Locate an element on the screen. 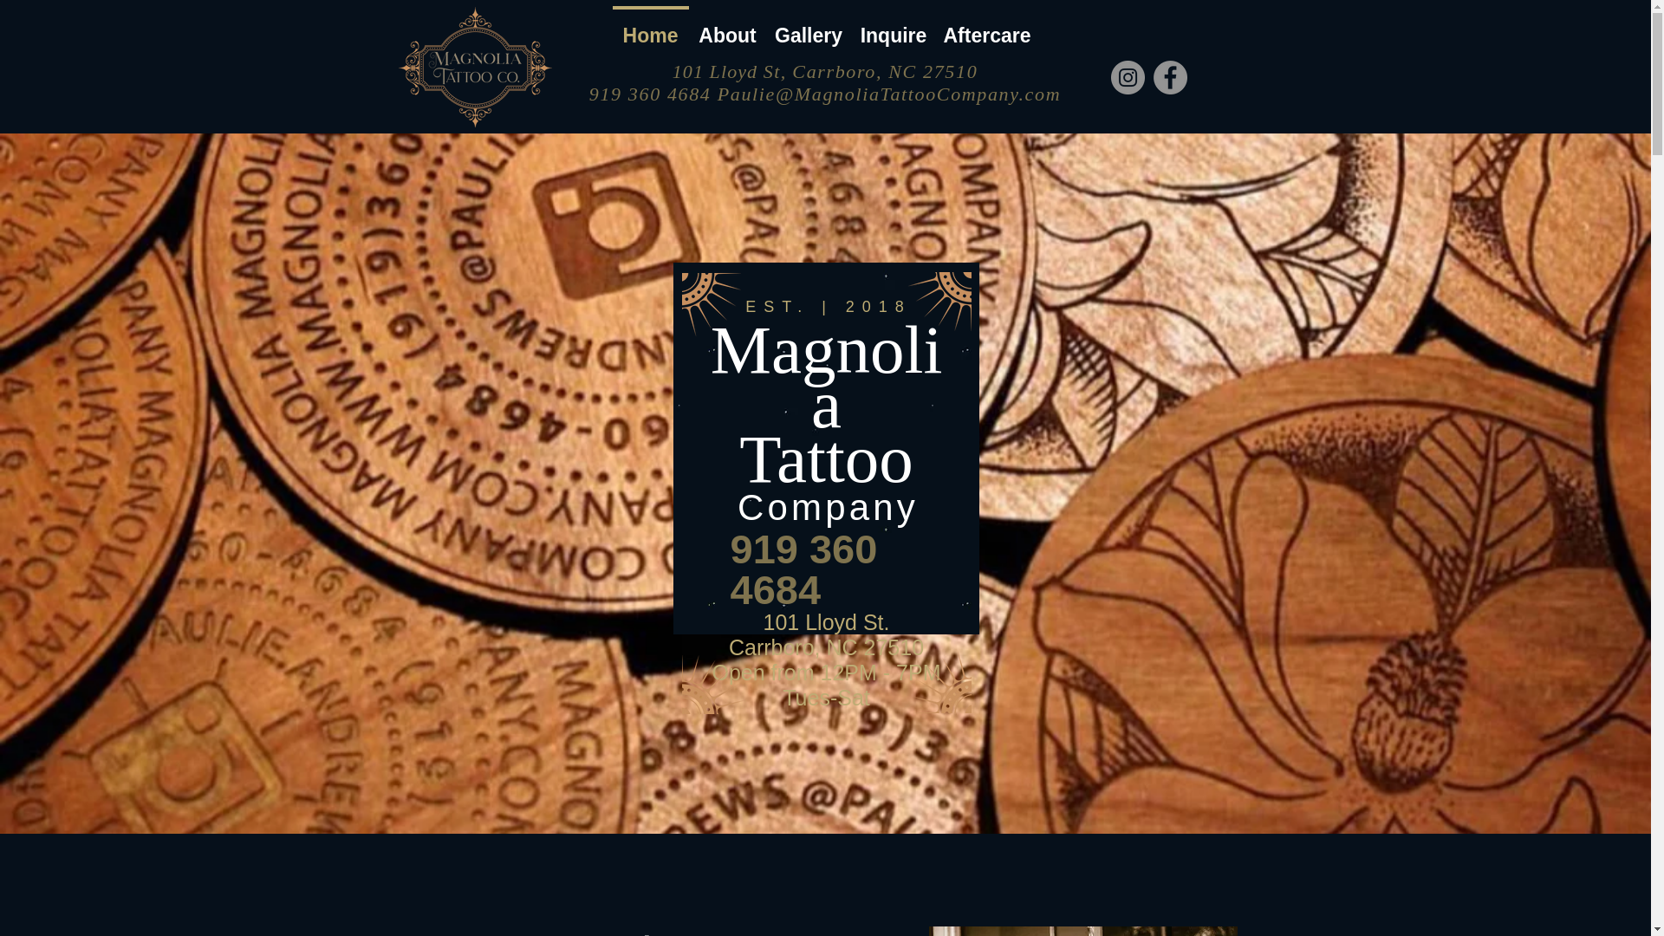 This screenshot has width=1664, height=936. 32.png is located at coordinates (946, 675).